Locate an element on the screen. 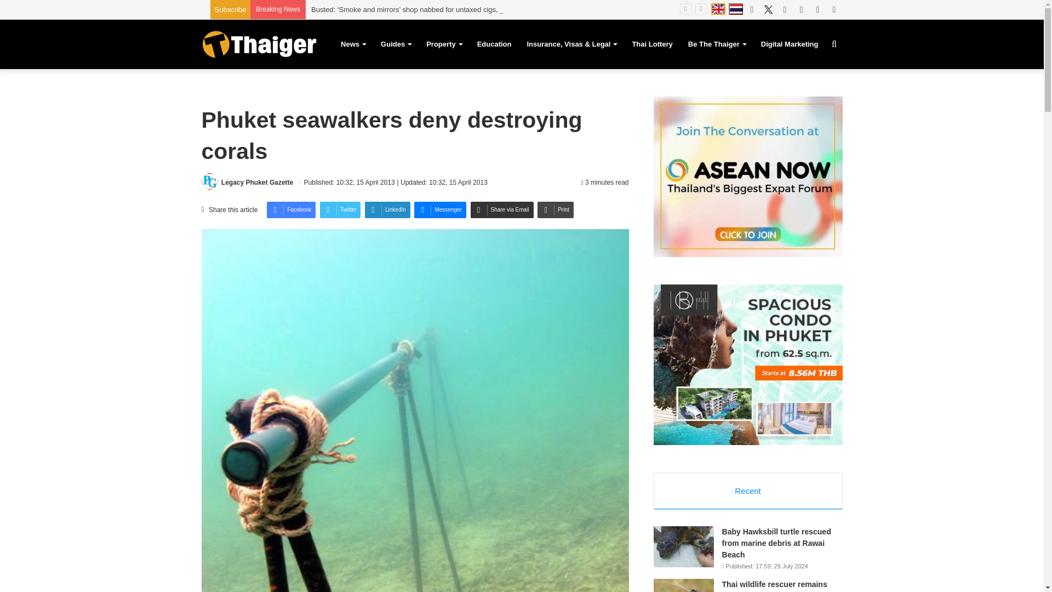 The height and width of the screenshot is (592, 1052). Share via Email is located at coordinates (502, 210).